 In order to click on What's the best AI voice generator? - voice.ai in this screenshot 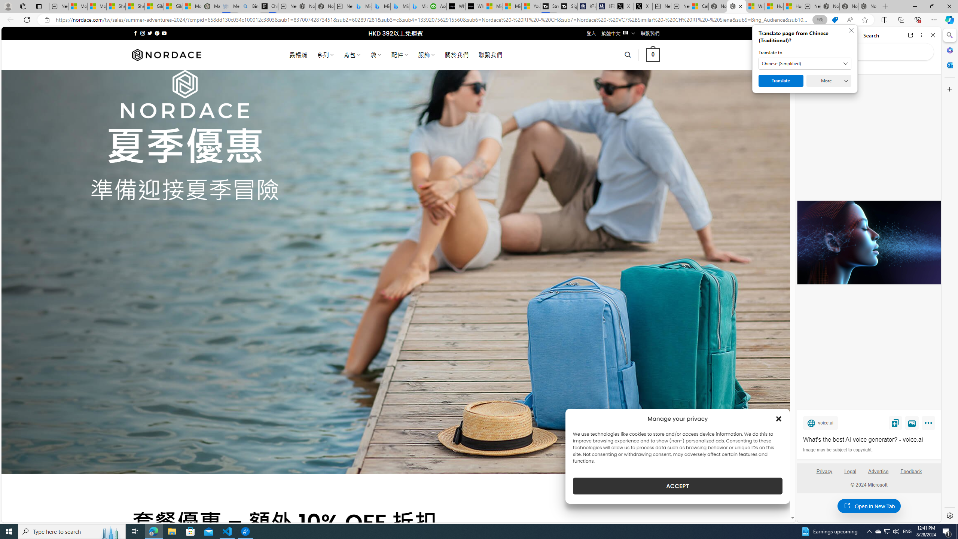, I will do `click(869, 439)`.